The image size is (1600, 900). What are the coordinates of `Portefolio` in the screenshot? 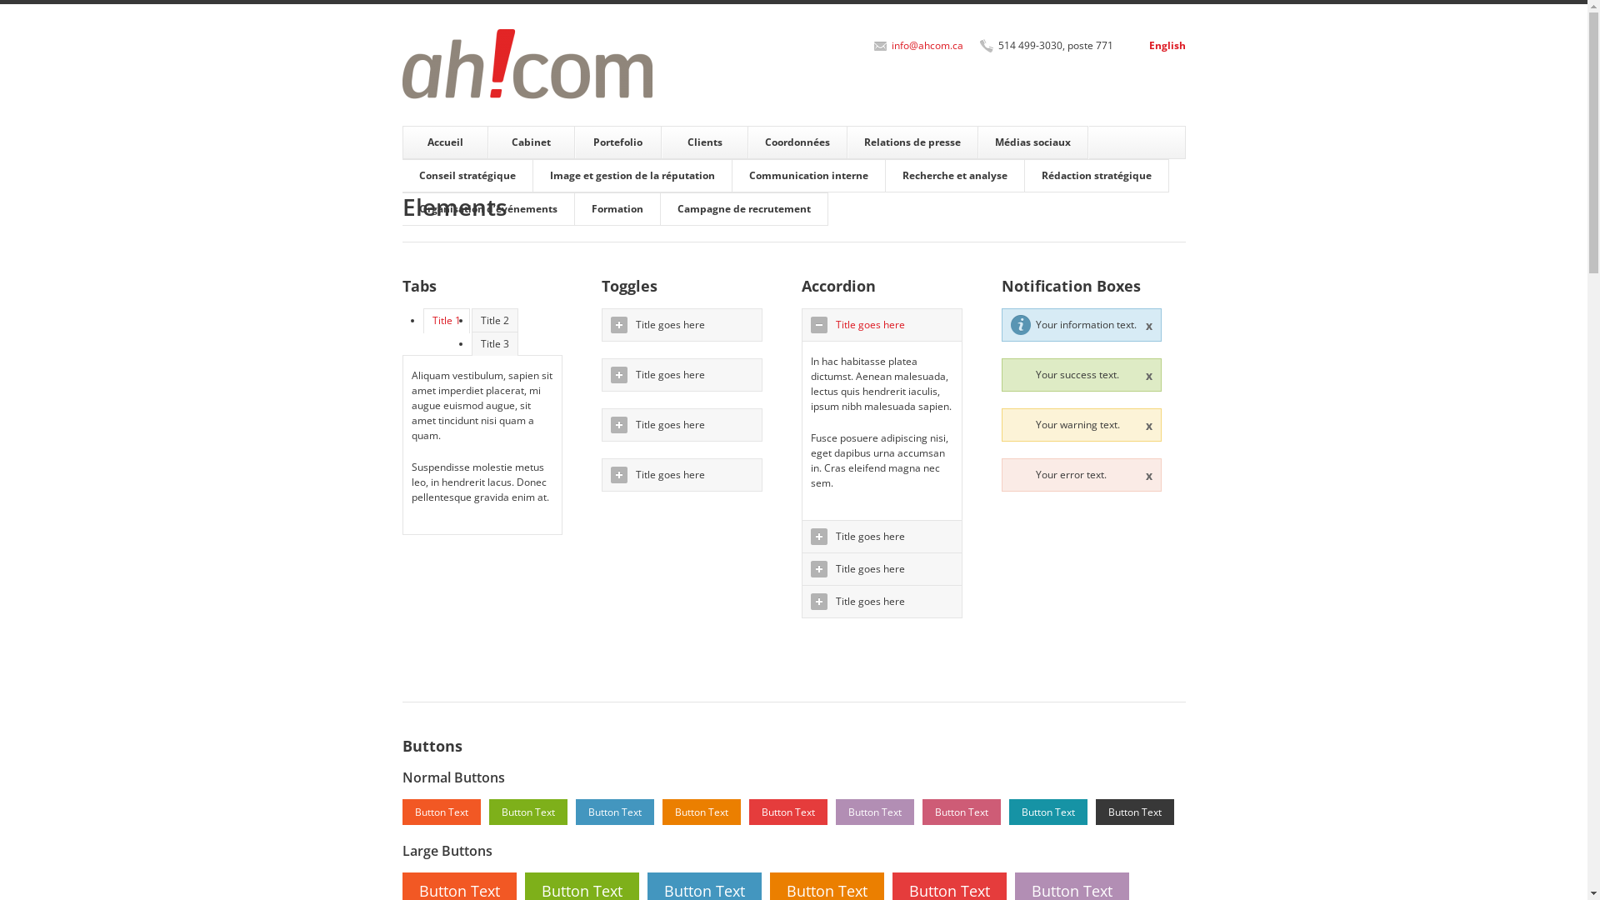 It's located at (618, 142).